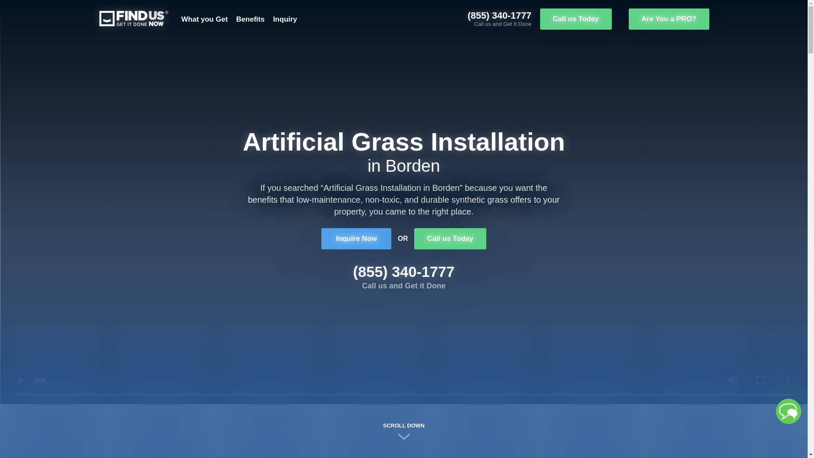 The height and width of the screenshot is (458, 814). Describe the element at coordinates (669, 19) in the screenshot. I see `Are You a PRO?` at that location.